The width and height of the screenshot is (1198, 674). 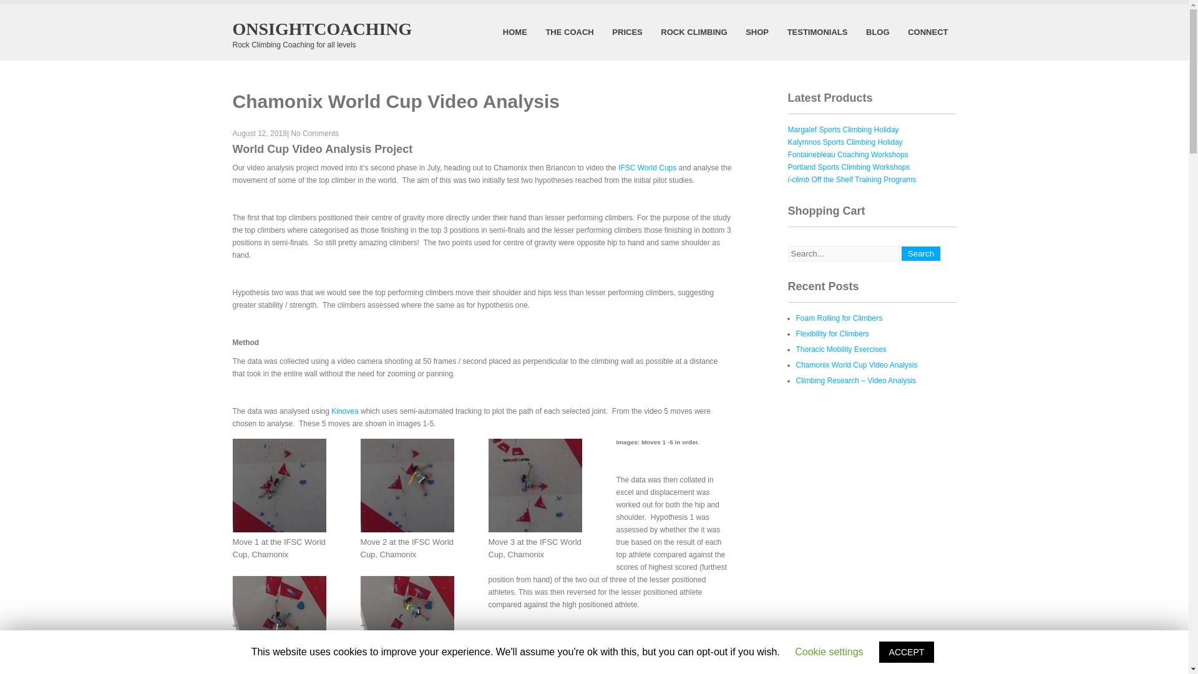 I want to click on TESTIMONIALS, so click(x=817, y=32).